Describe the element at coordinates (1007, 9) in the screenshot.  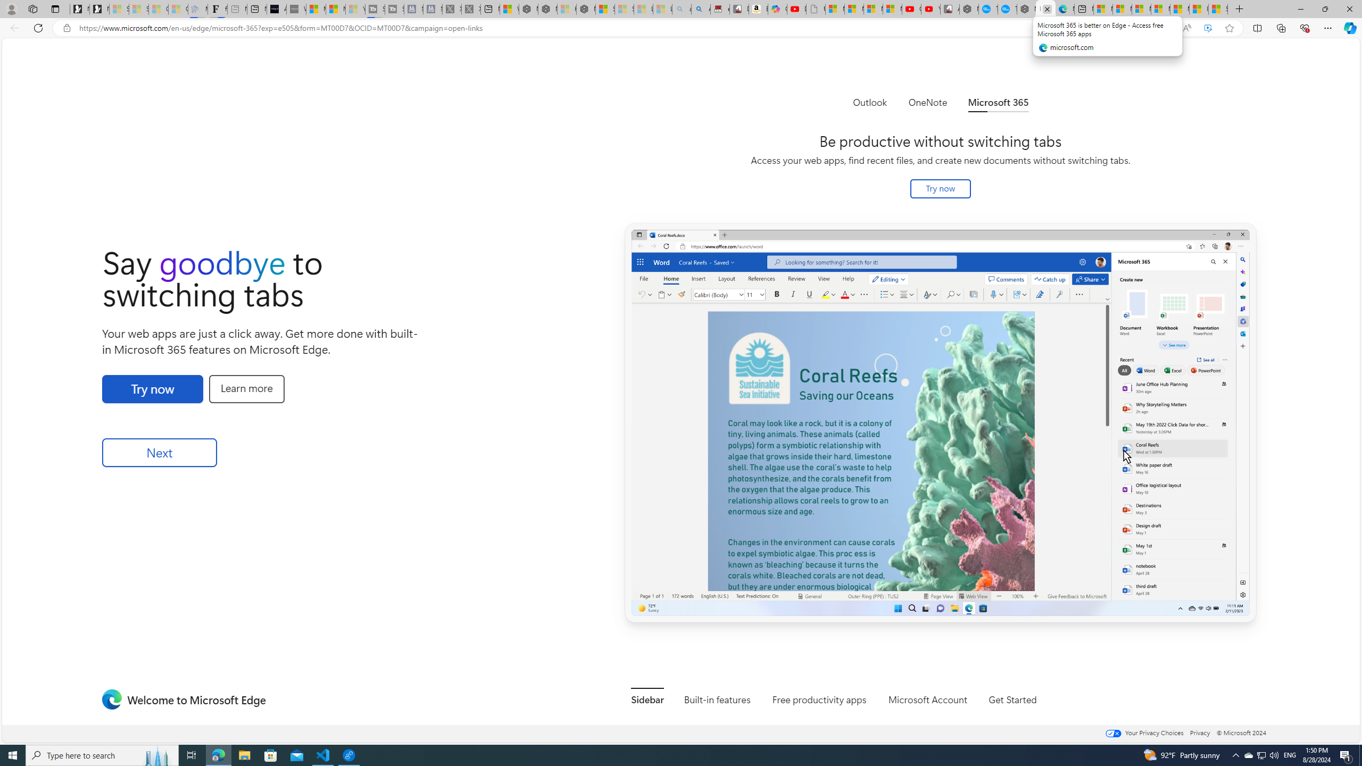
I see `The most popular Google 'how to' searches` at that location.